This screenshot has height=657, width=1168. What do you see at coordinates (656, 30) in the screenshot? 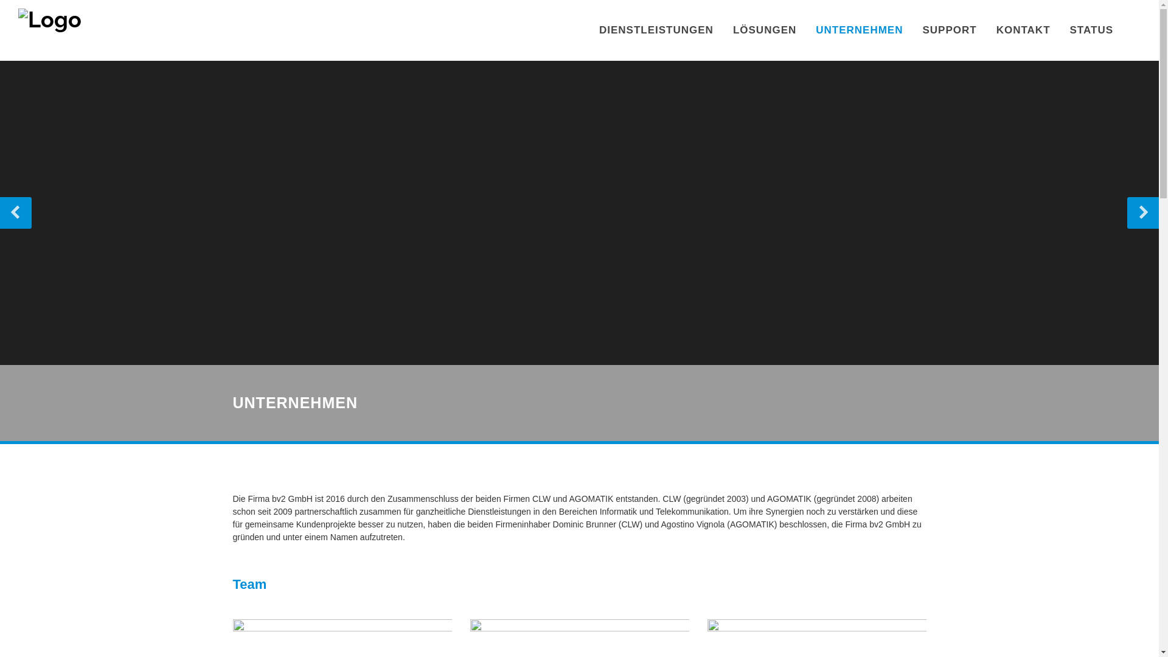
I see `DIENSTLEISTUNGEN` at bounding box center [656, 30].